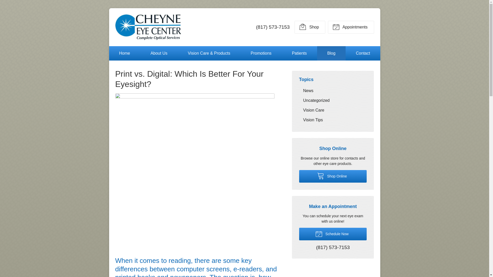 The width and height of the screenshot is (493, 277). I want to click on Call practice, so click(273, 27).